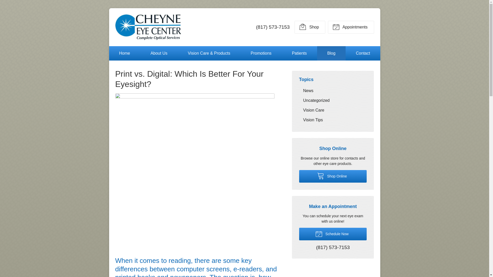 The width and height of the screenshot is (493, 277). I want to click on Call practice, so click(273, 27).